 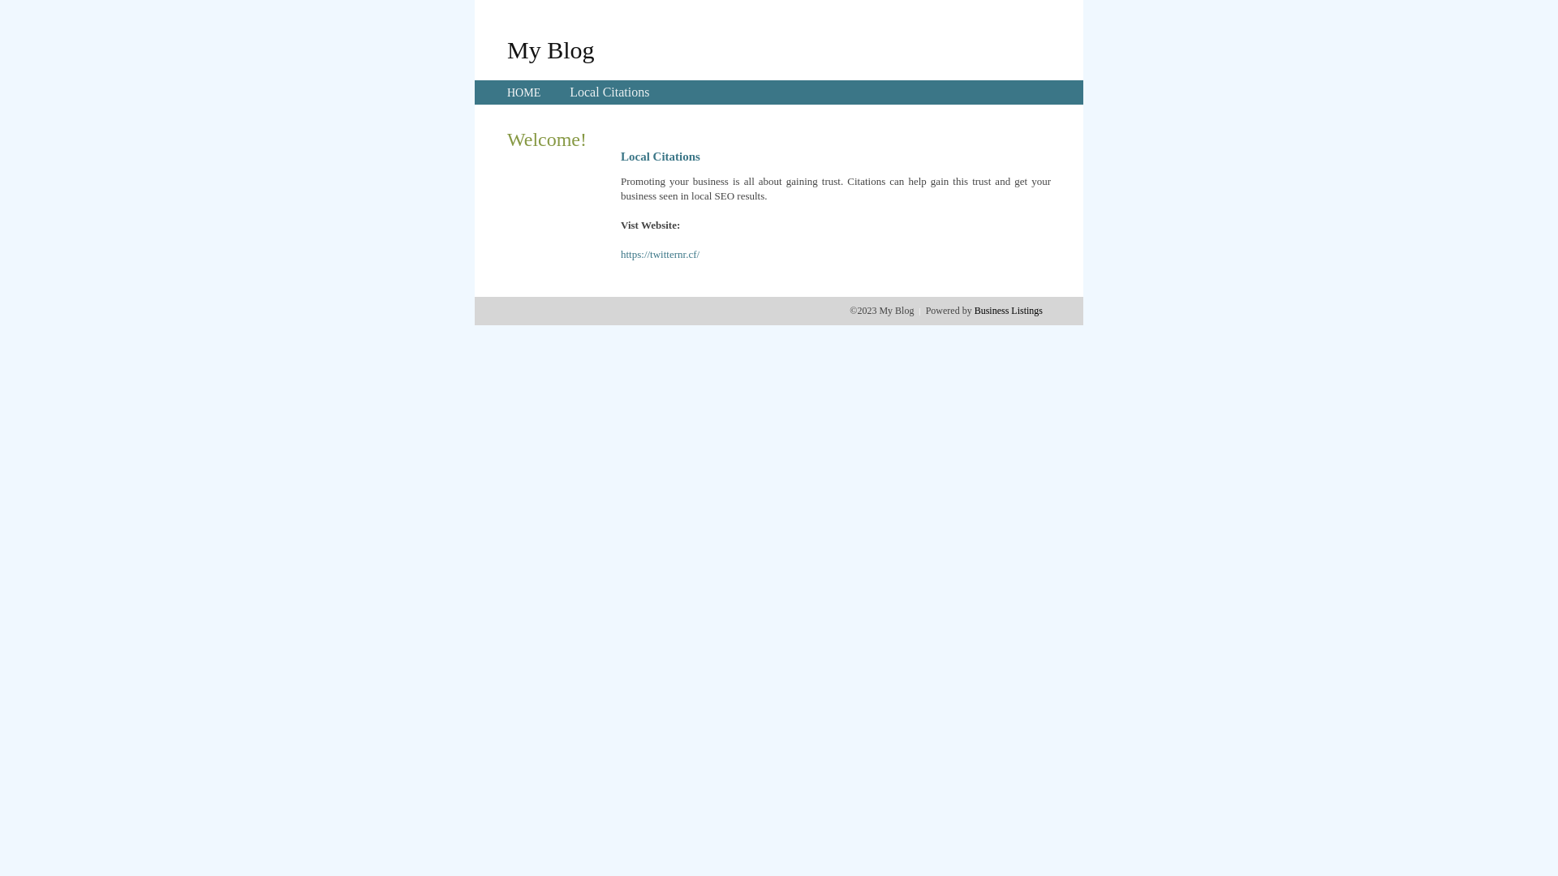 I want to click on HOME, so click(x=524, y=92).